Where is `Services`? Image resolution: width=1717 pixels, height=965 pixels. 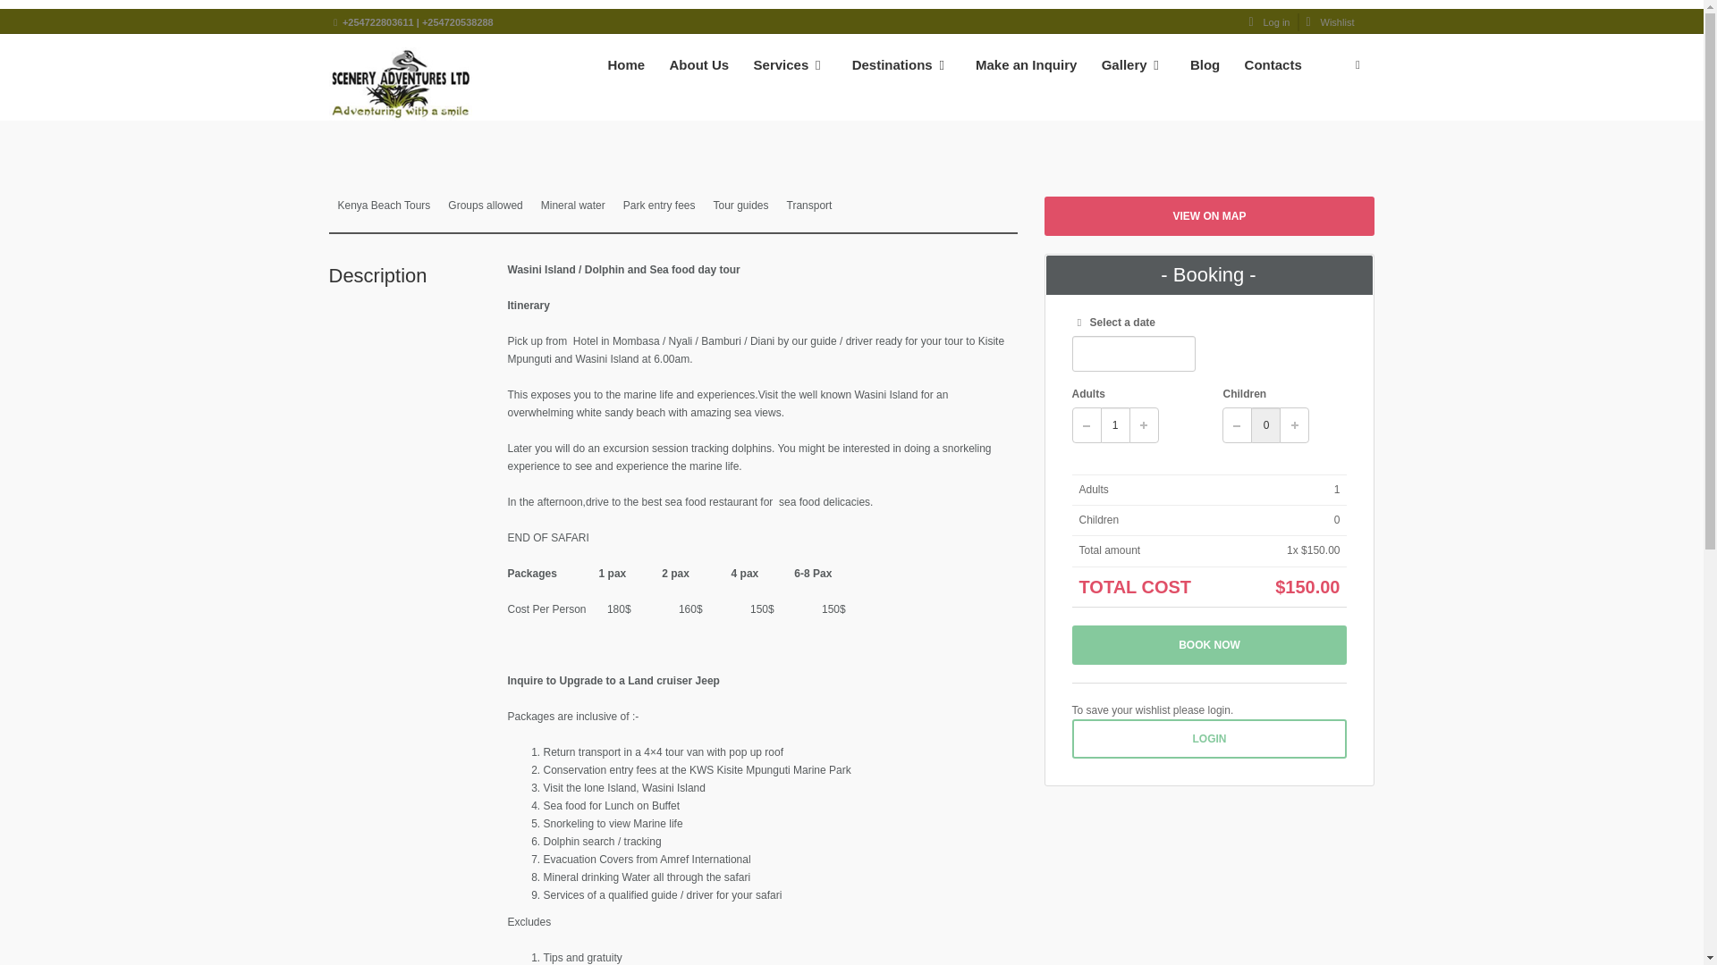 Services is located at coordinates (791, 71).